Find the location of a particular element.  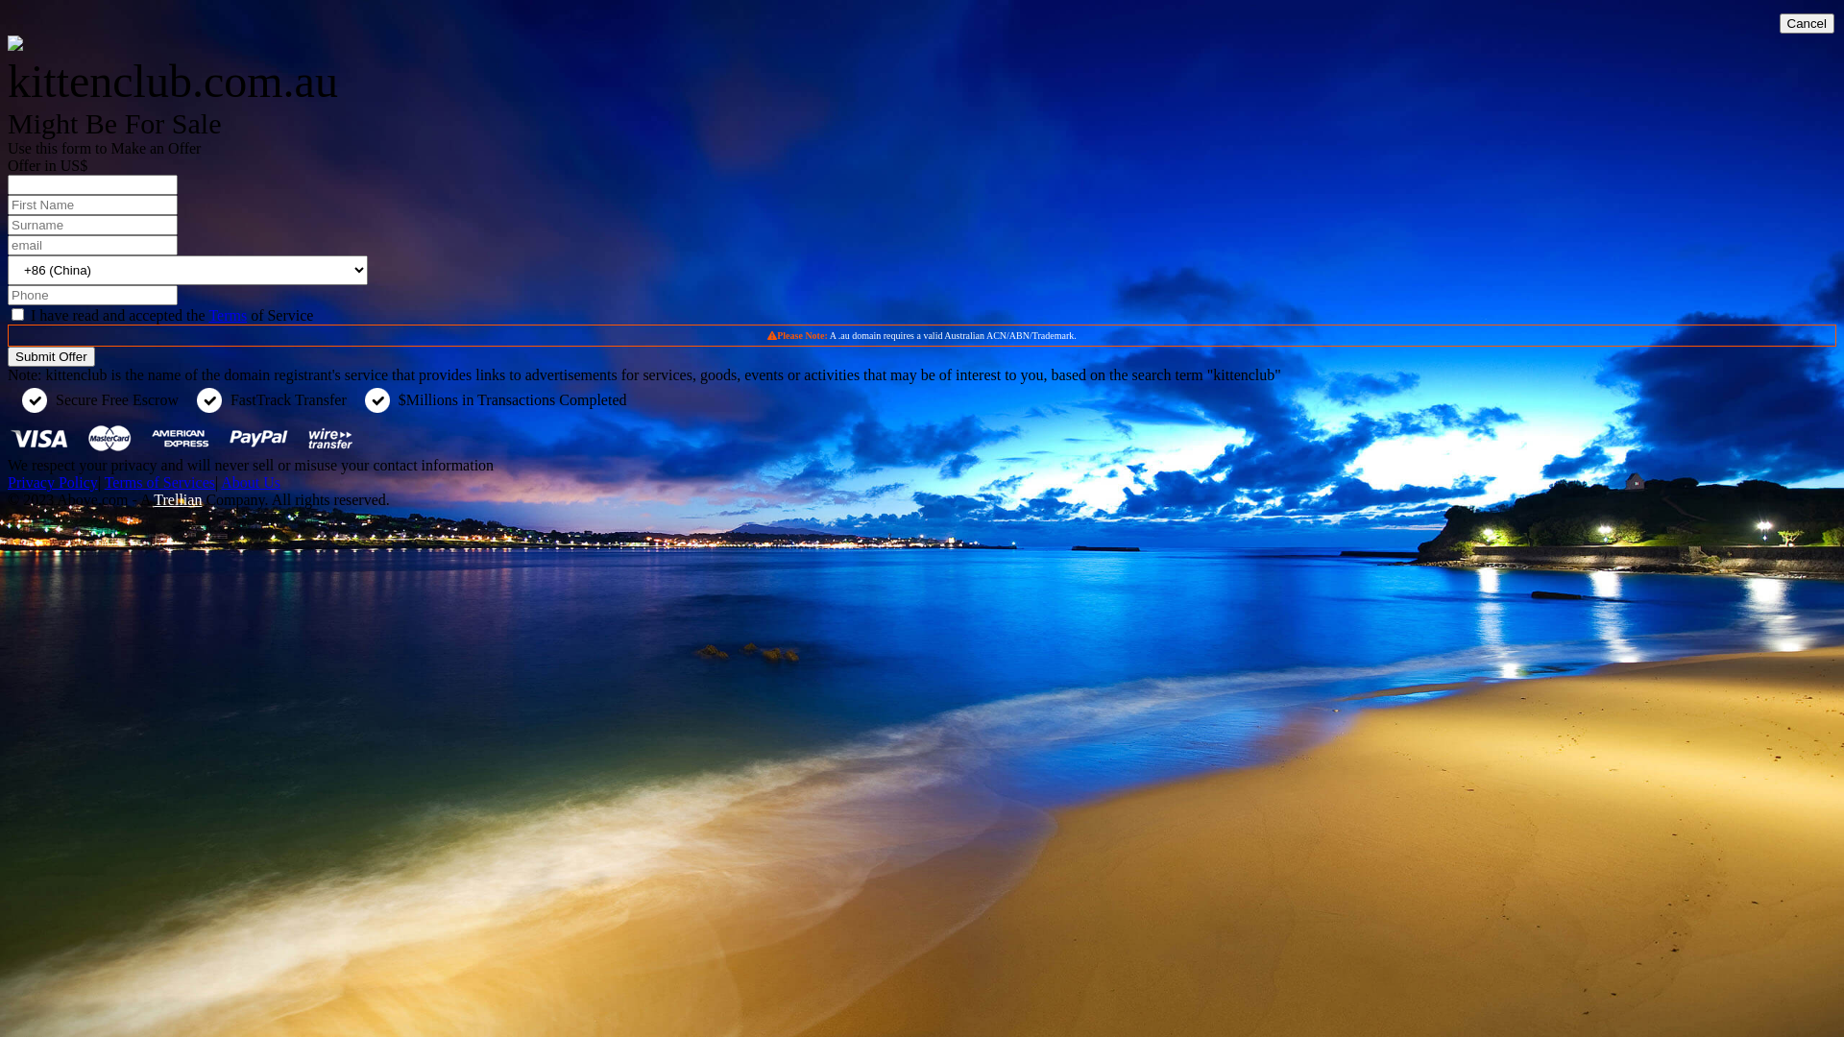

Terms is located at coordinates (228, 315).